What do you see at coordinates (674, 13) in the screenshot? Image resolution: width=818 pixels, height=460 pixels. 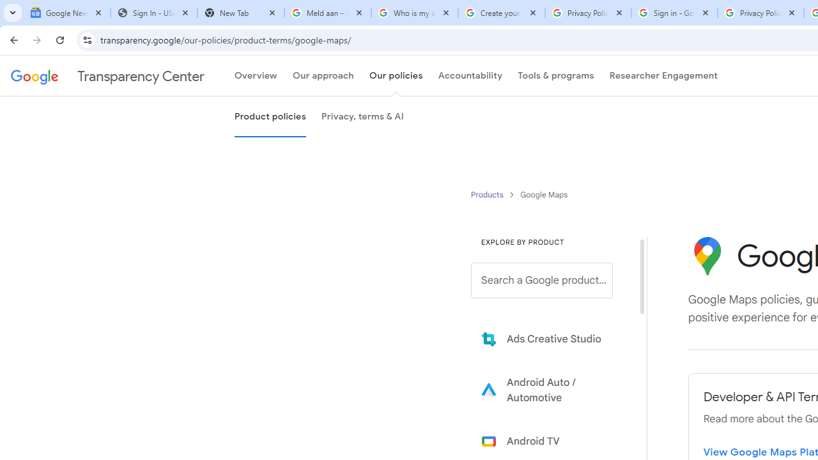 I see `Sign in - Google Accounts` at bounding box center [674, 13].